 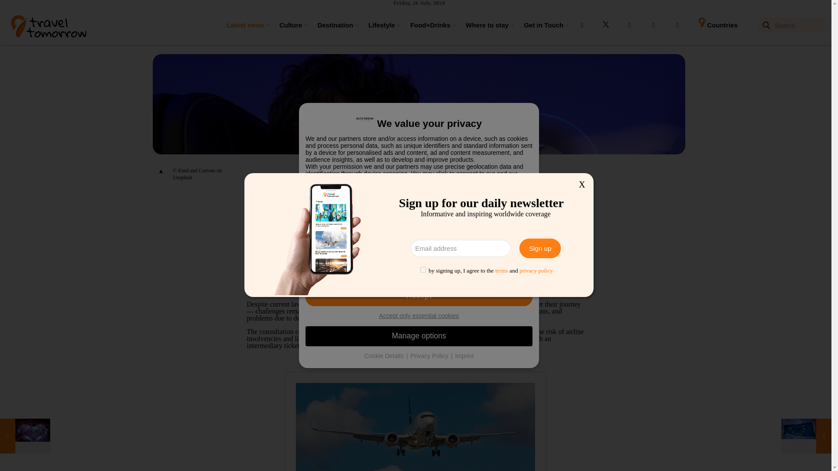 I want to click on Sign up, so click(x=540, y=248).